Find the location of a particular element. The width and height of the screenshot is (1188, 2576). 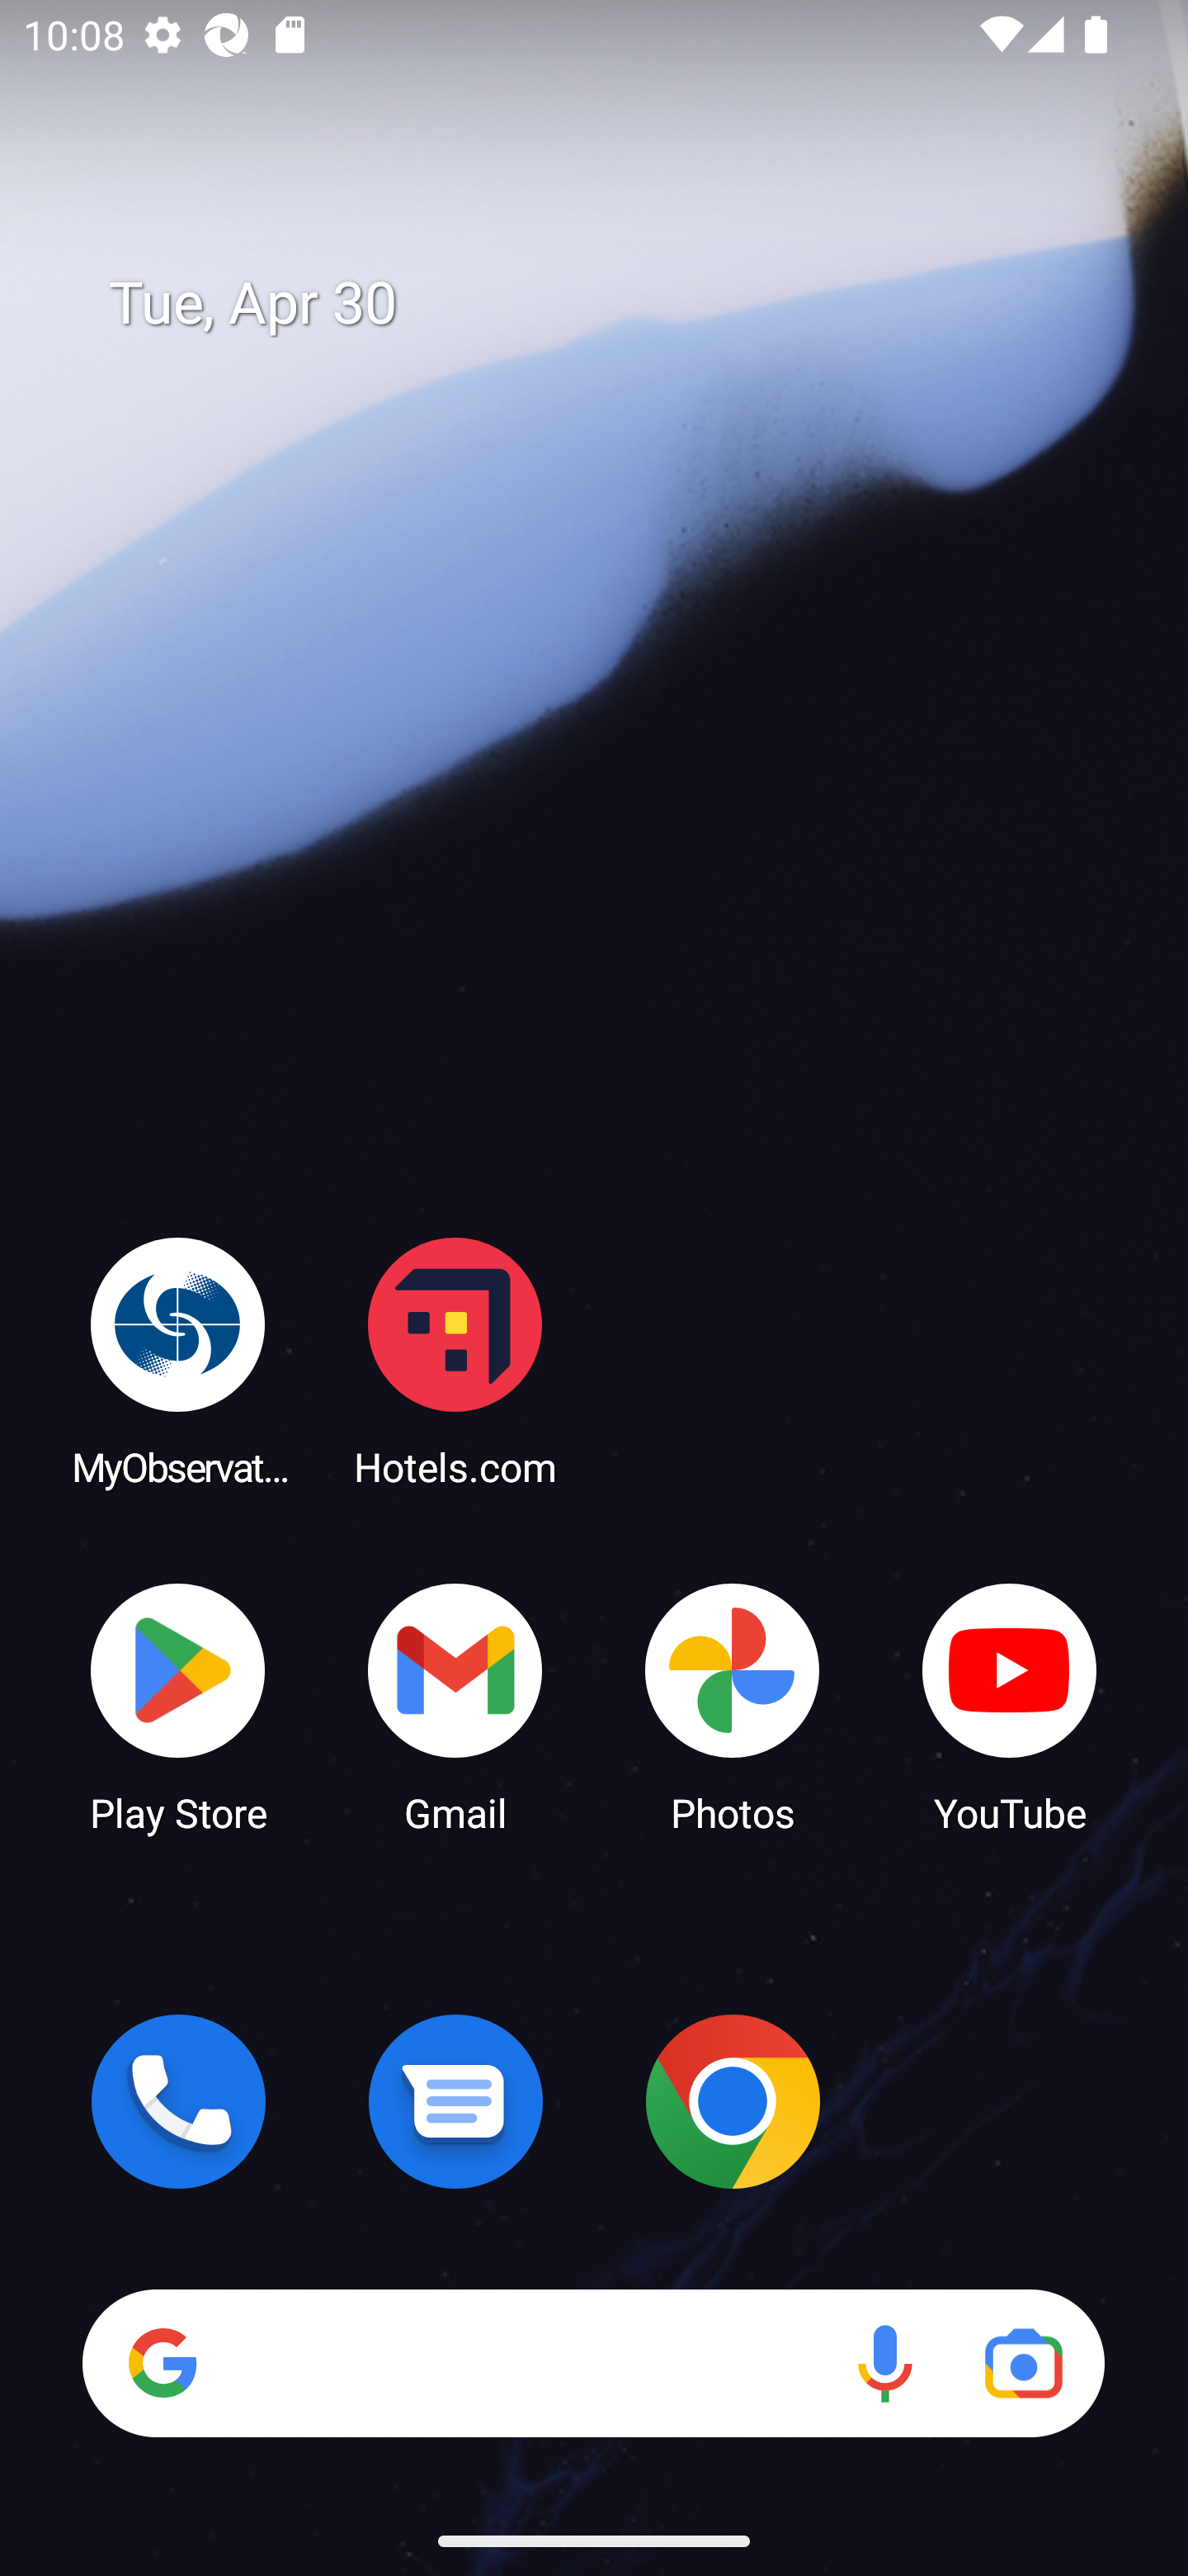

Hotels.com is located at coordinates (455, 1361).